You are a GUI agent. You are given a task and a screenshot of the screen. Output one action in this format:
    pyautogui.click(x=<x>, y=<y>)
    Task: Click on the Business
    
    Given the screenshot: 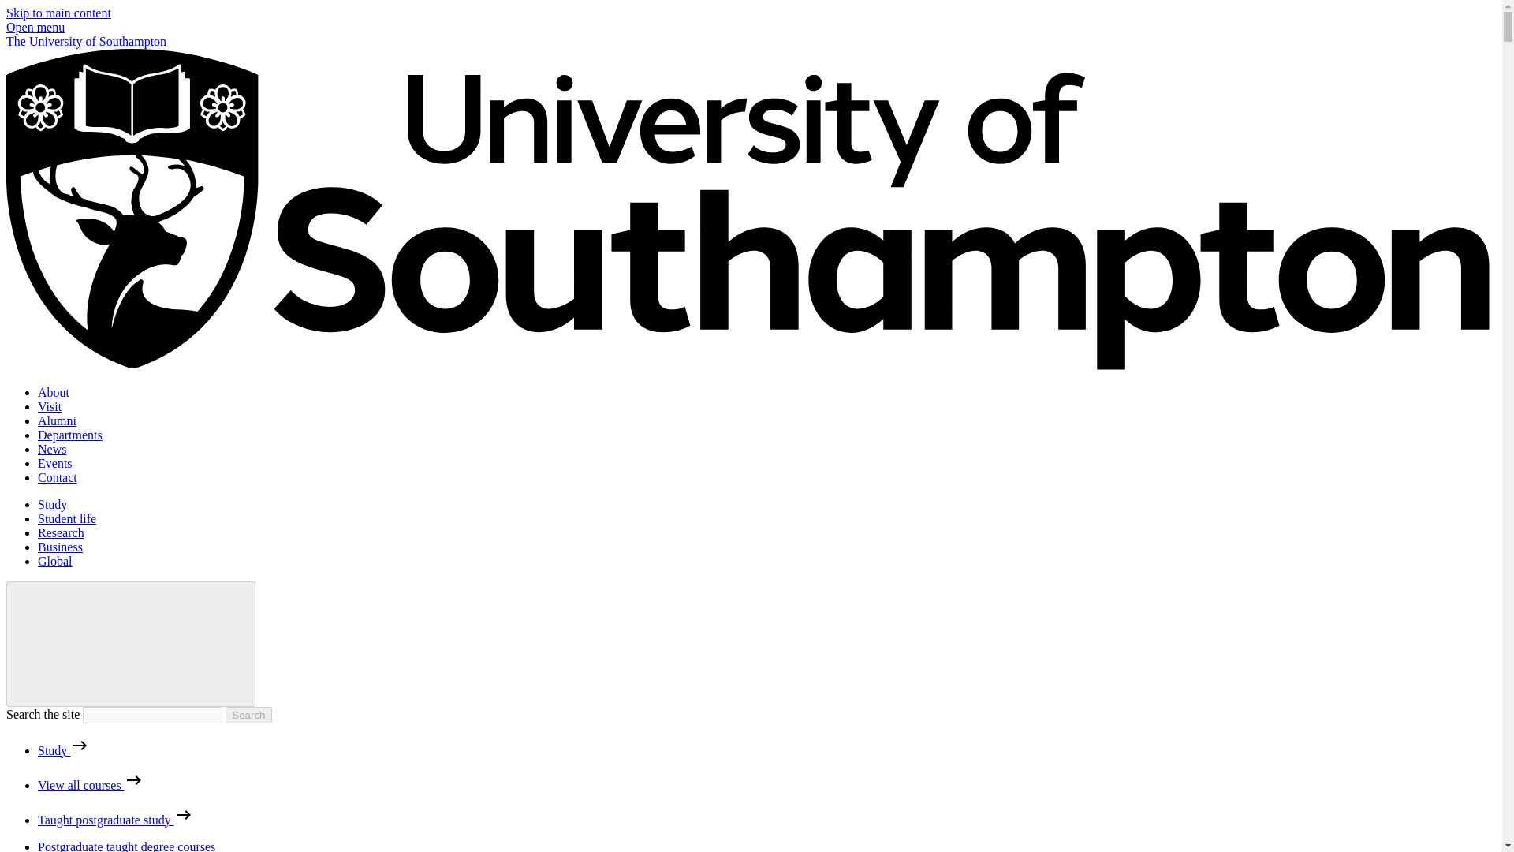 What is the action you would take?
    pyautogui.click(x=60, y=547)
    